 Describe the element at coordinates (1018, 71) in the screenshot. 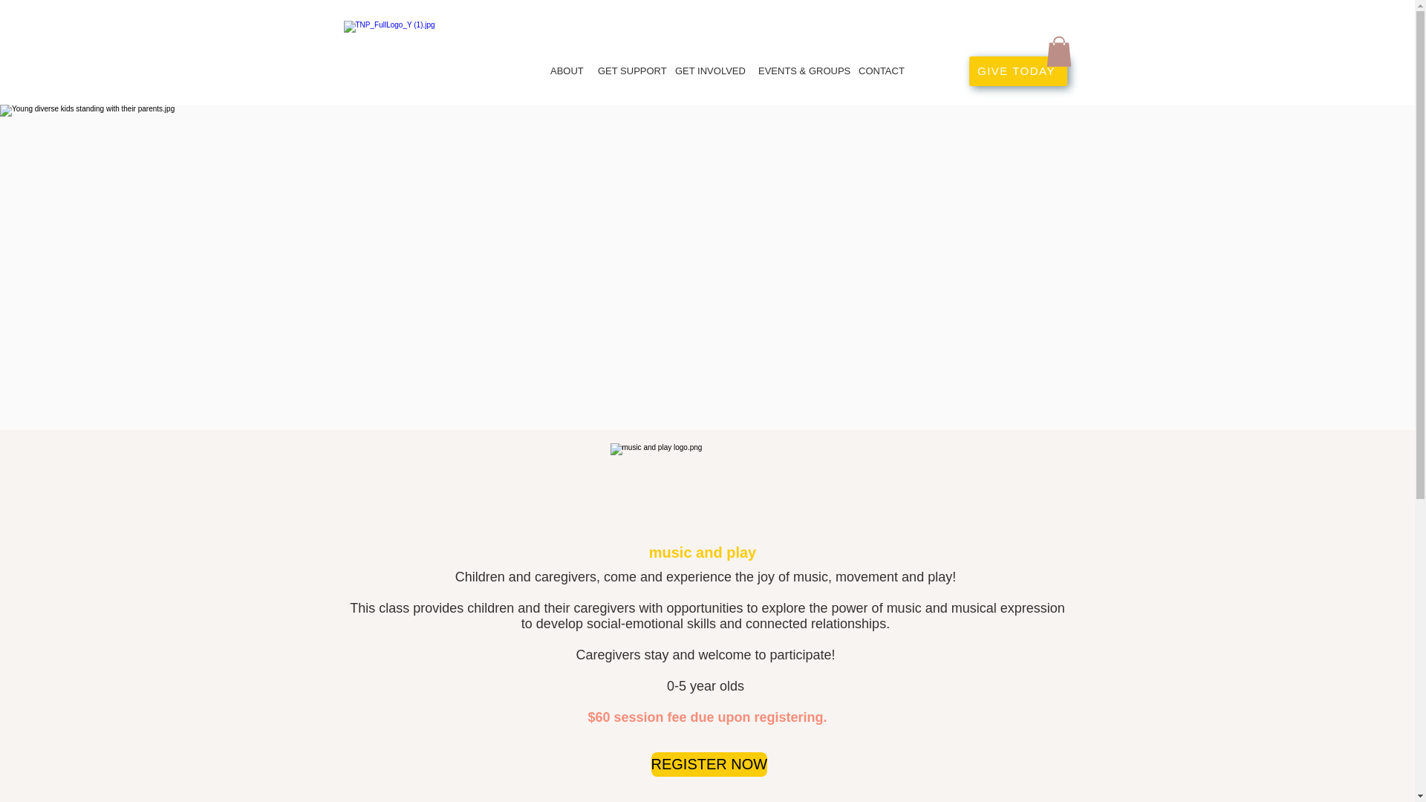

I see `GIVE TODAY` at that location.